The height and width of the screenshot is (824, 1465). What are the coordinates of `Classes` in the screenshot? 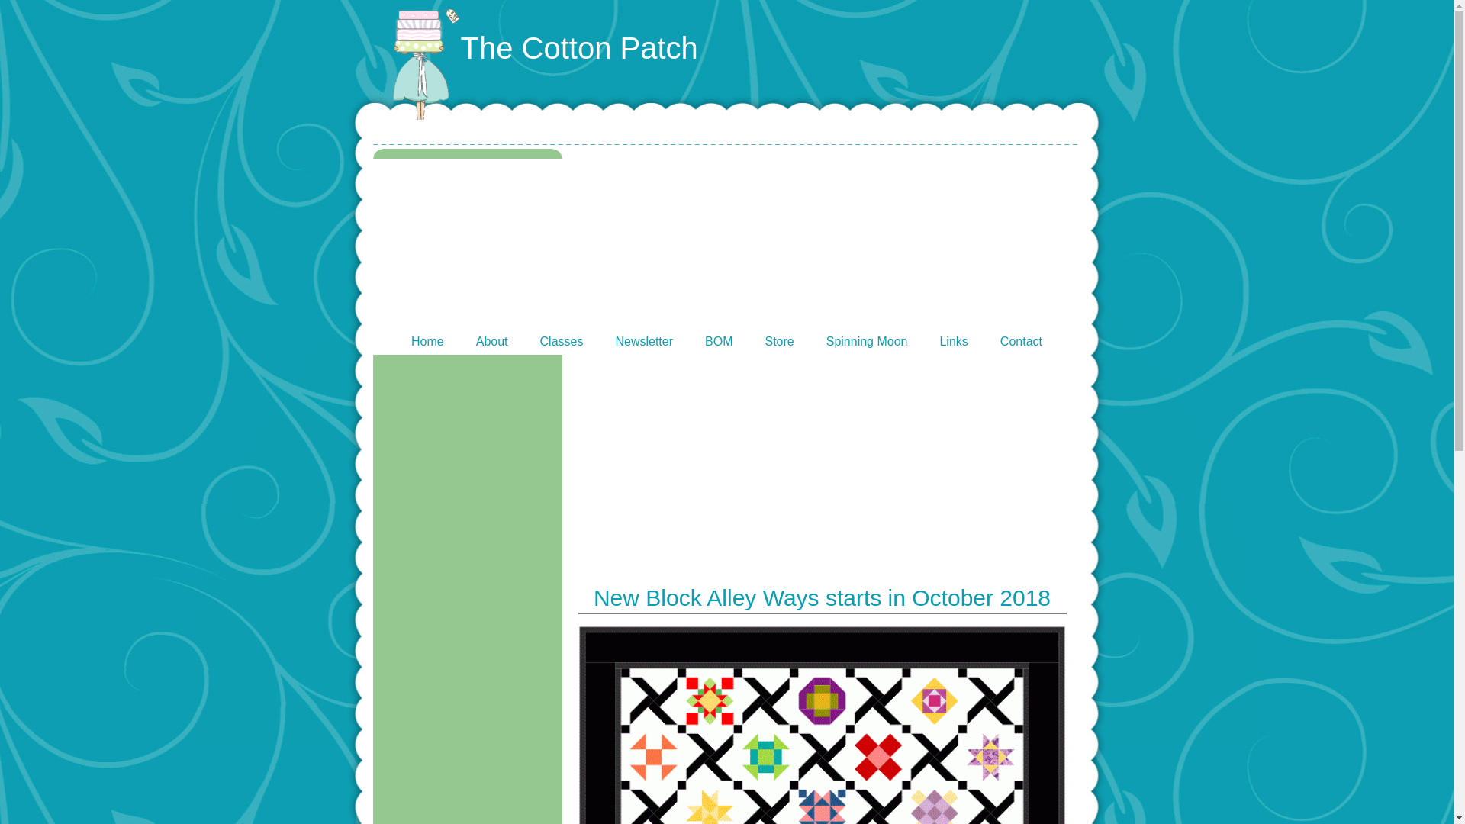 It's located at (562, 340).